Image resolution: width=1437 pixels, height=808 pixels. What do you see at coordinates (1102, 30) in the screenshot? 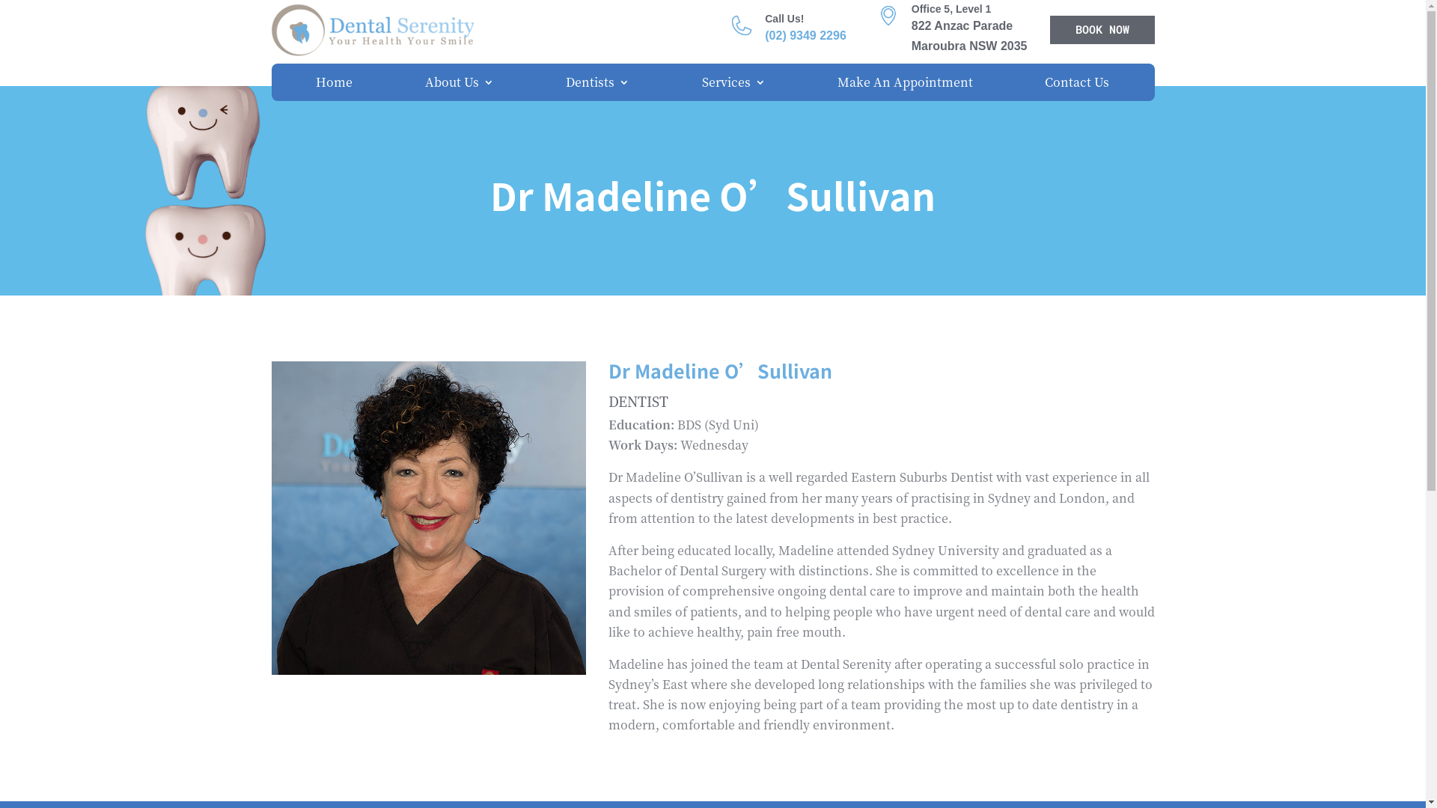
I see `BOOK NOW` at bounding box center [1102, 30].